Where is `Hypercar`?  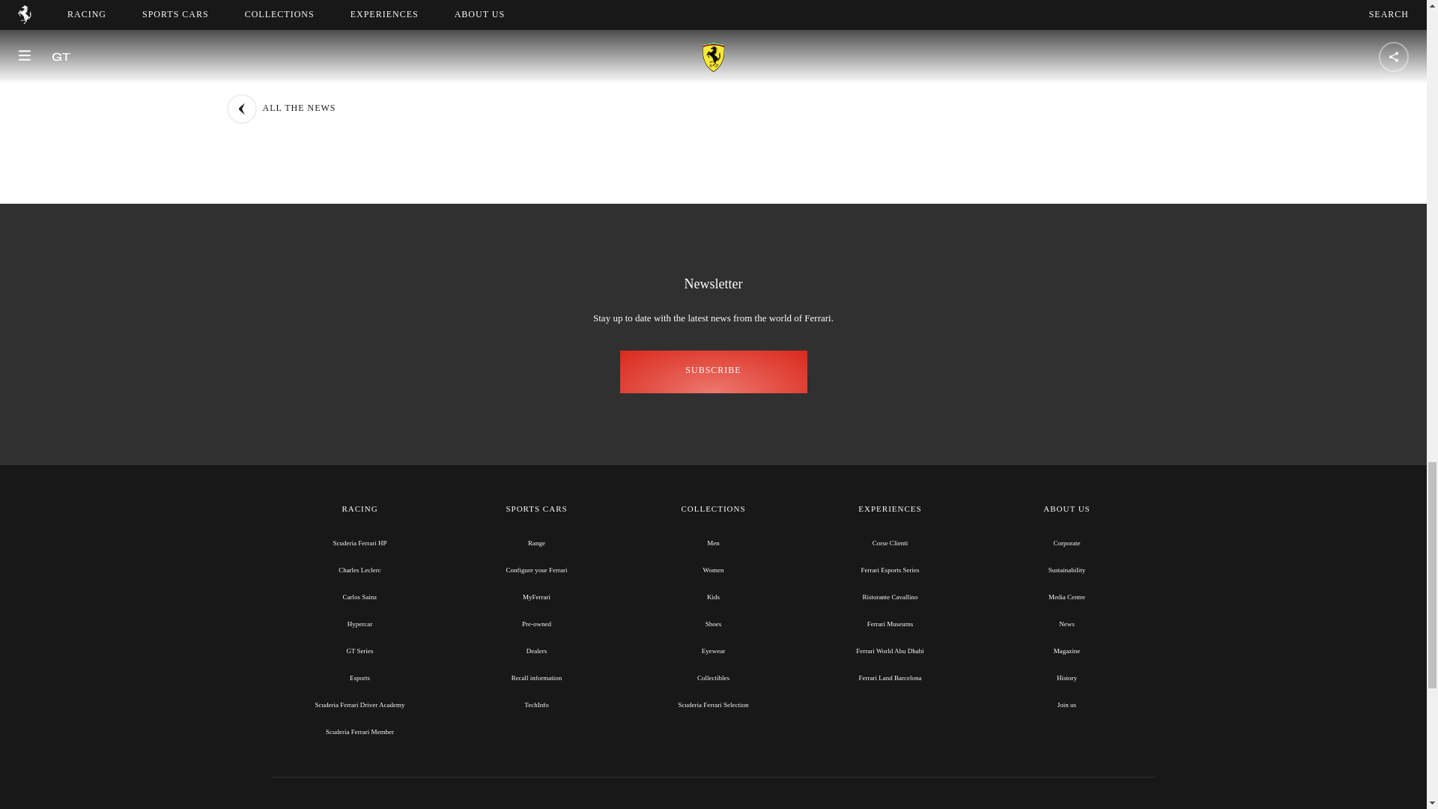
Hypercar is located at coordinates (359, 624).